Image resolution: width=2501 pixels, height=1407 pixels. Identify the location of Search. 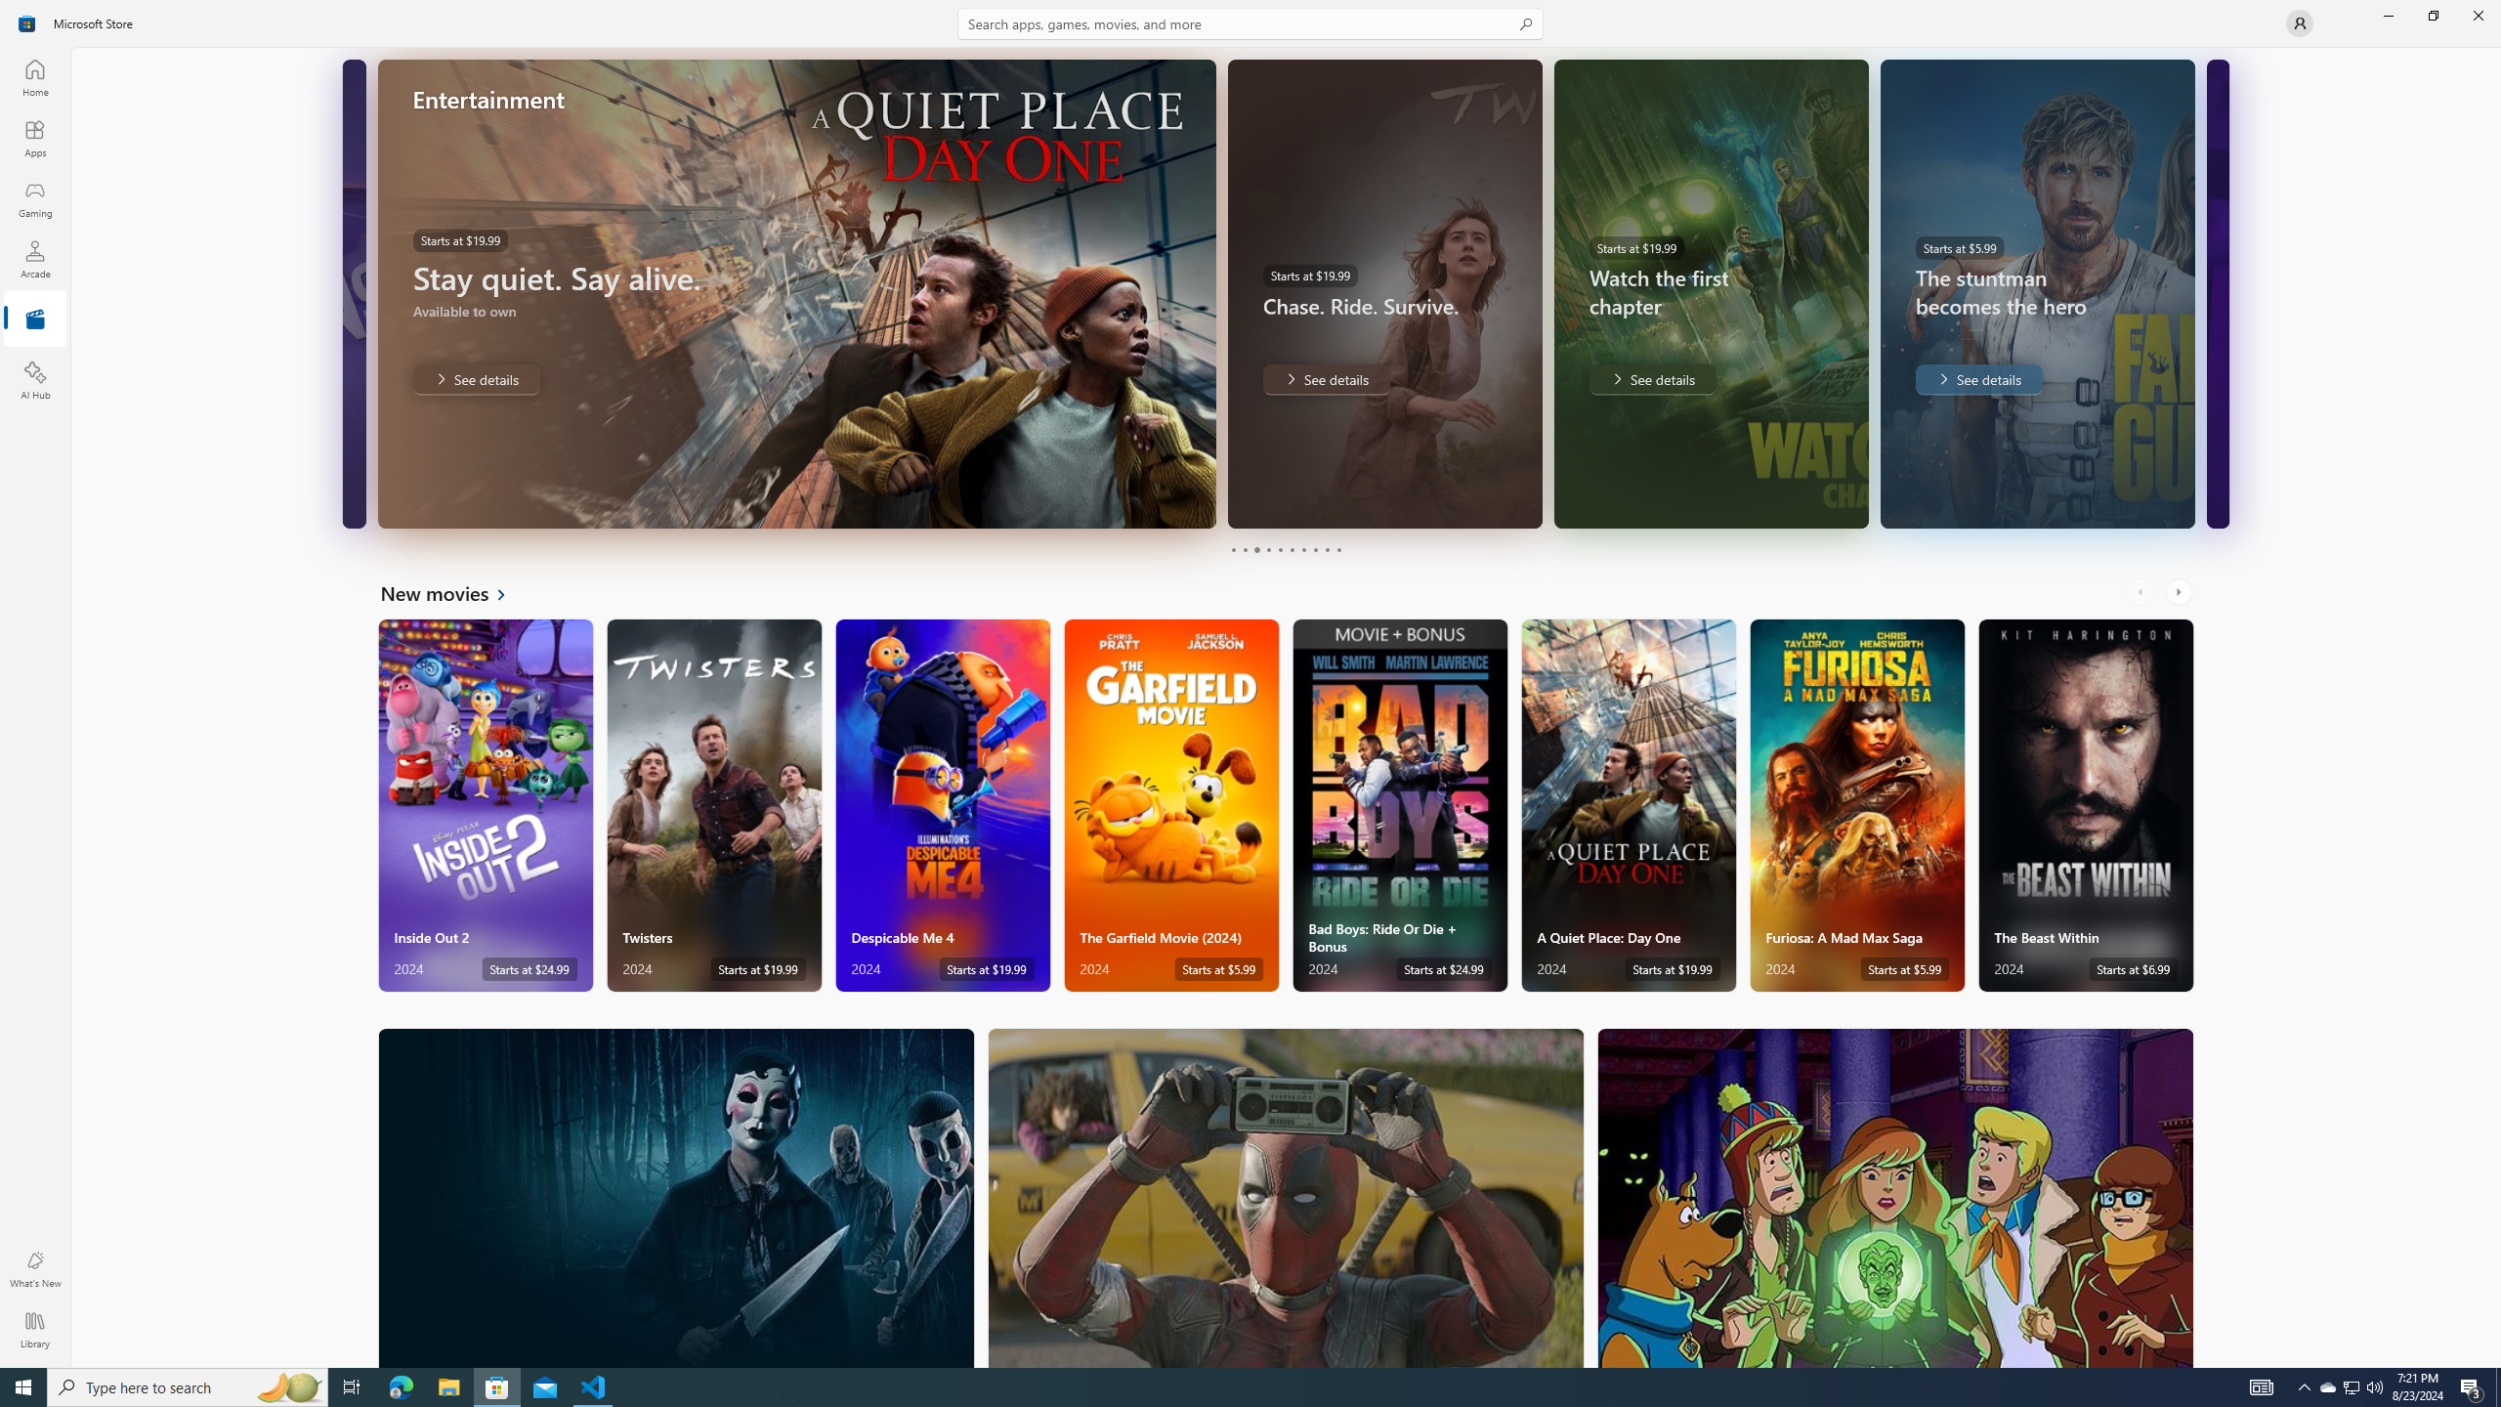
(1250, 23).